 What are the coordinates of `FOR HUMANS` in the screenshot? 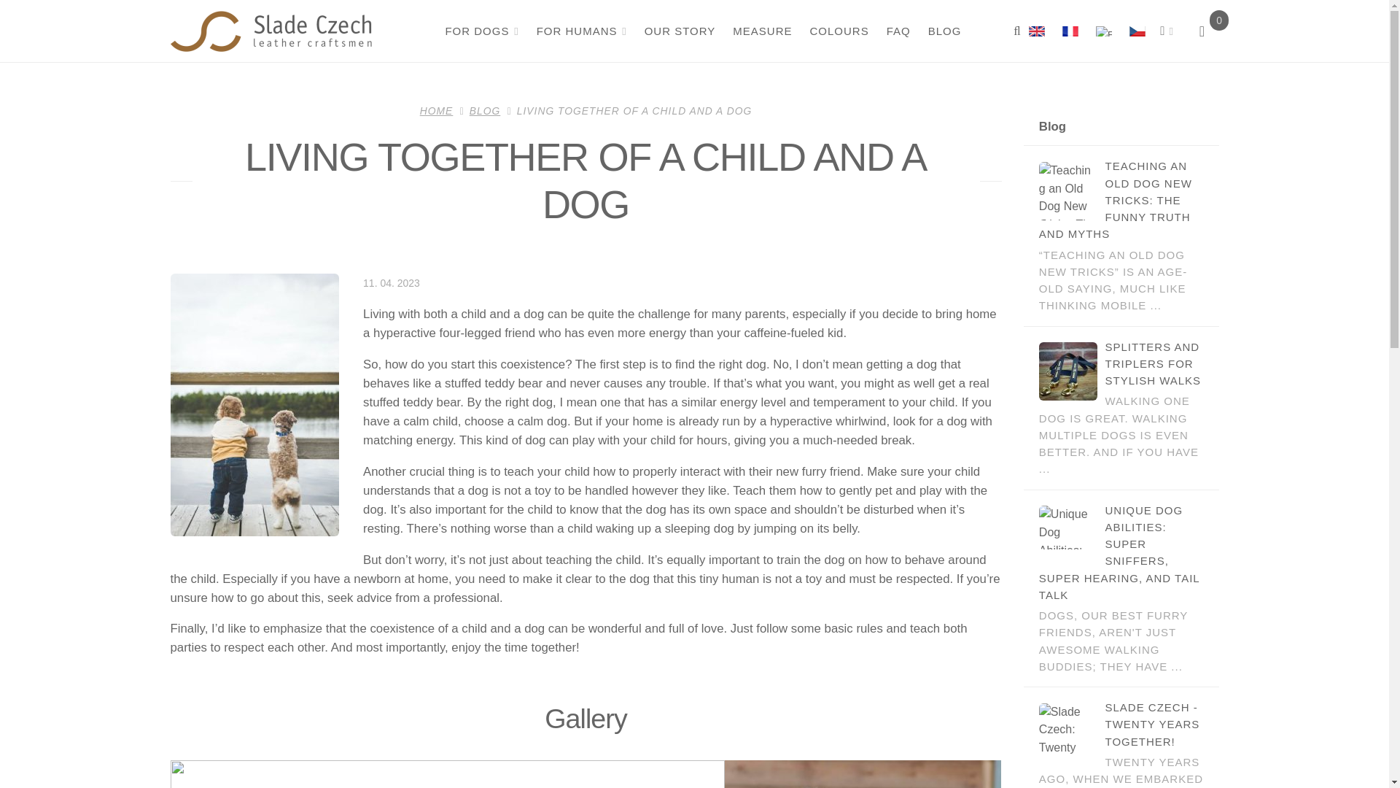 It's located at (580, 31).